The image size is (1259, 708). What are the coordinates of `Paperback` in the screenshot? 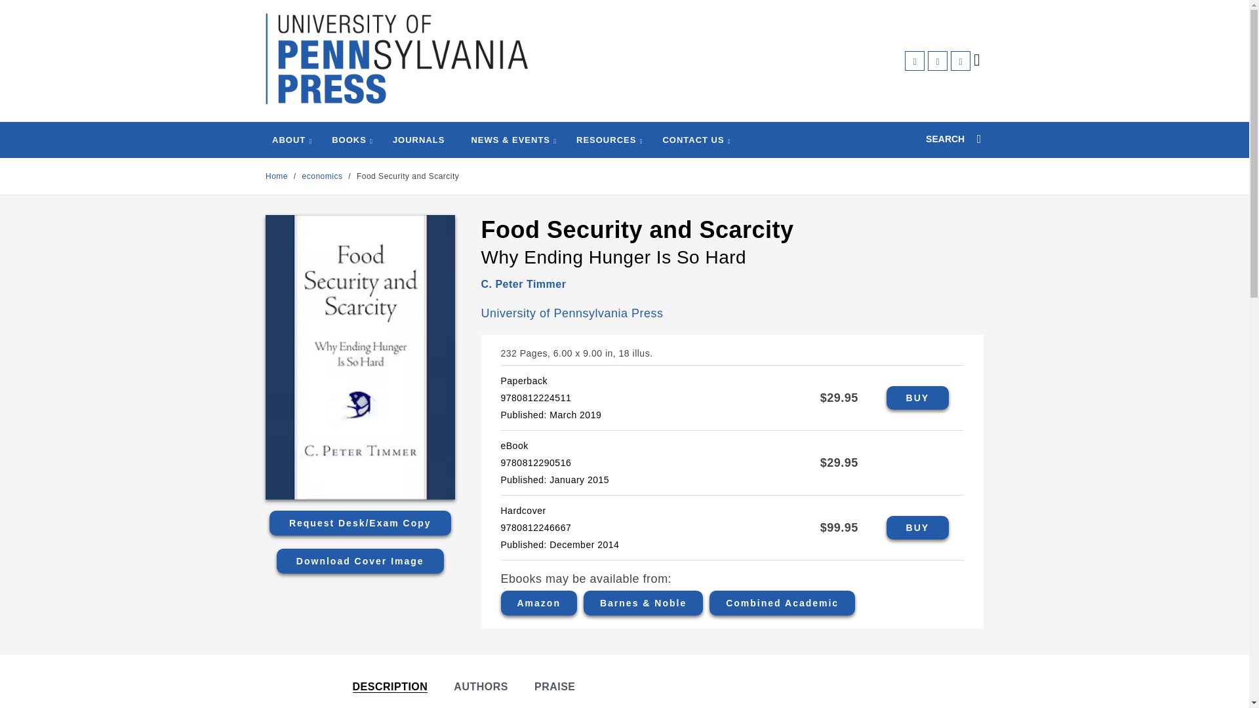 It's located at (917, 397).